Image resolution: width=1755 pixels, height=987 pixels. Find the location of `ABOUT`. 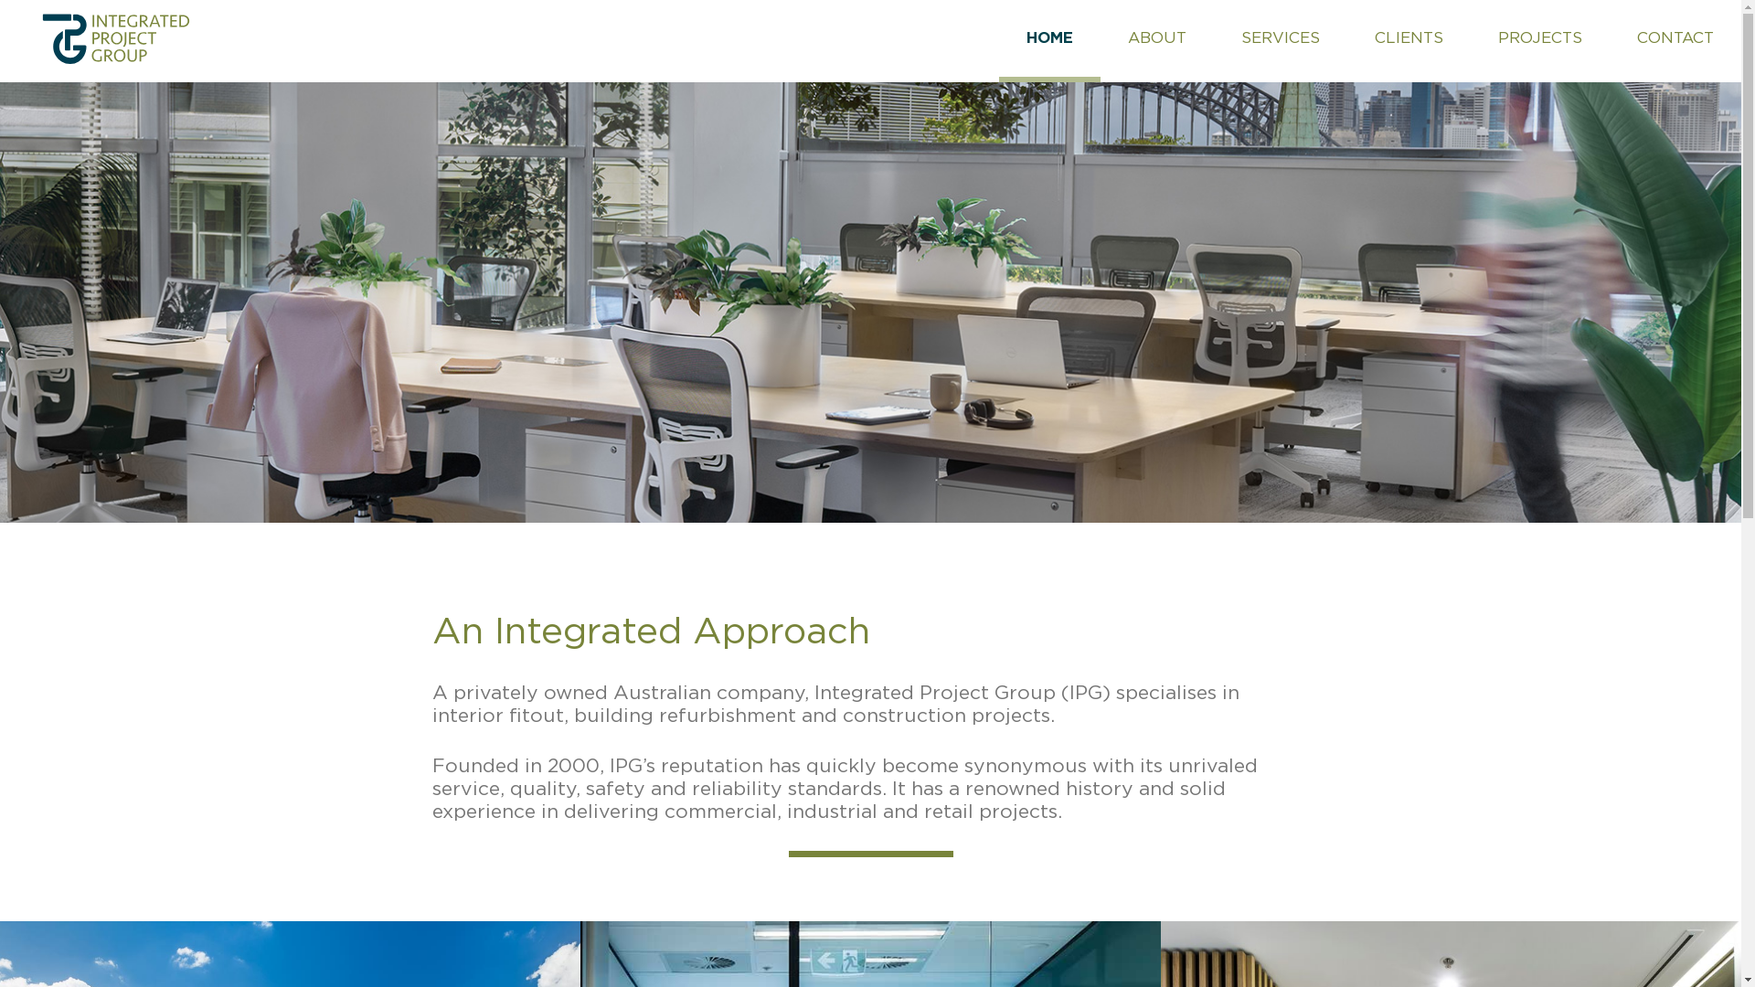

ABOUT is located at coordinates (1157, 38).